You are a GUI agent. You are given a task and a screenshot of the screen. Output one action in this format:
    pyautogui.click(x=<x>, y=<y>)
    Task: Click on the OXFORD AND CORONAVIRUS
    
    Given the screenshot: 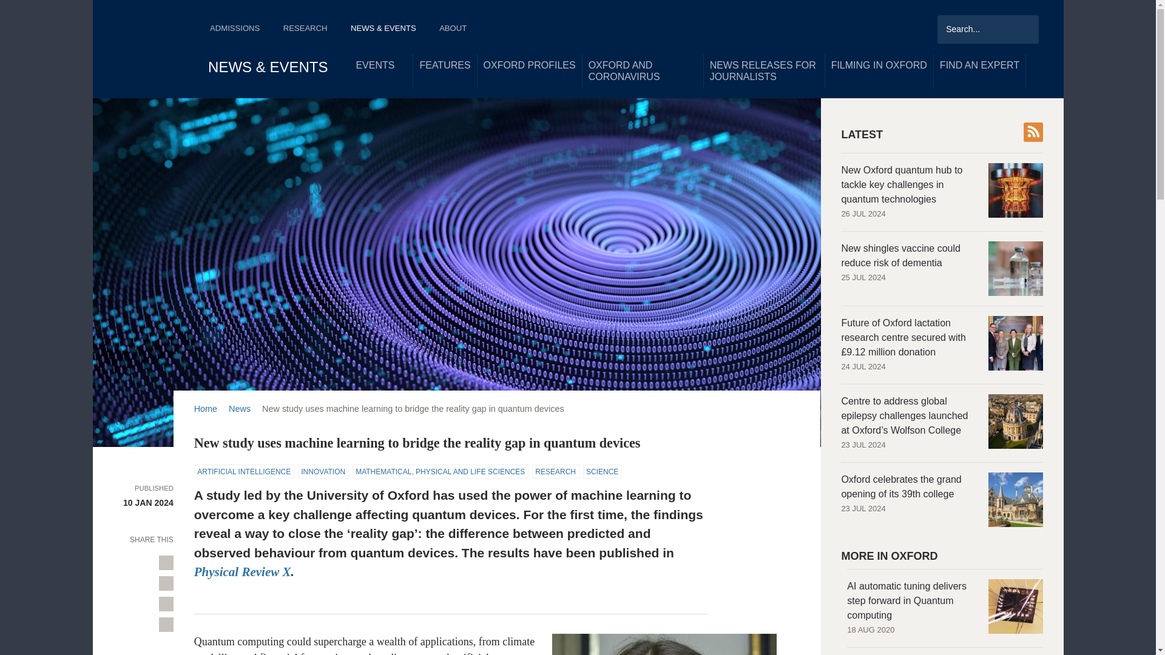 What is the action you would take?
    pyautogui.click(x=643, y=71)
    